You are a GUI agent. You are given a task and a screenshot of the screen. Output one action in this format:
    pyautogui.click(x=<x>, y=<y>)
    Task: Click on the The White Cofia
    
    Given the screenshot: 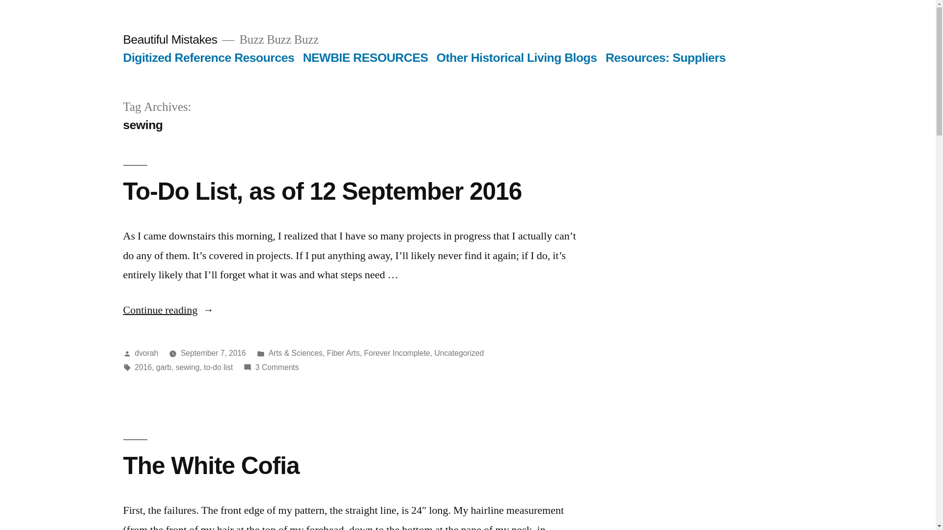 What is the action you would take?
    pyautogui.click(x=211, y=465)
    